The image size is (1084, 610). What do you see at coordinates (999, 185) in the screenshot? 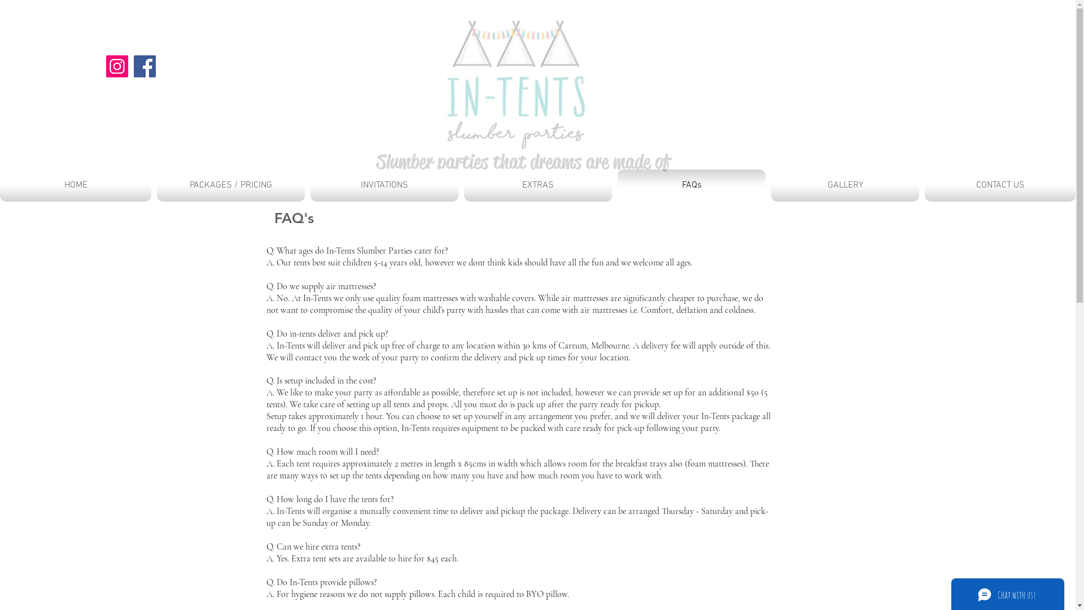
I see `CONTACT US` at bounding box center [999, 185].